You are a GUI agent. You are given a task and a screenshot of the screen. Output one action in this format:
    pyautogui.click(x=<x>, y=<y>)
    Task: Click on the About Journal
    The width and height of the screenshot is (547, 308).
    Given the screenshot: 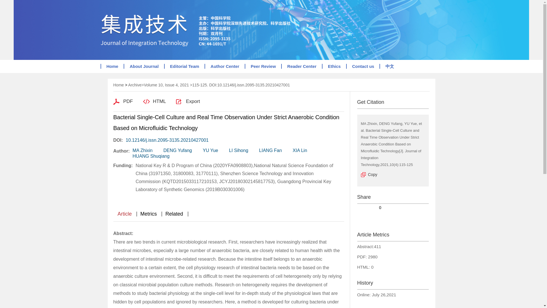 What is the action you would take?
    pyautogui.click(x=144, y=66)
    